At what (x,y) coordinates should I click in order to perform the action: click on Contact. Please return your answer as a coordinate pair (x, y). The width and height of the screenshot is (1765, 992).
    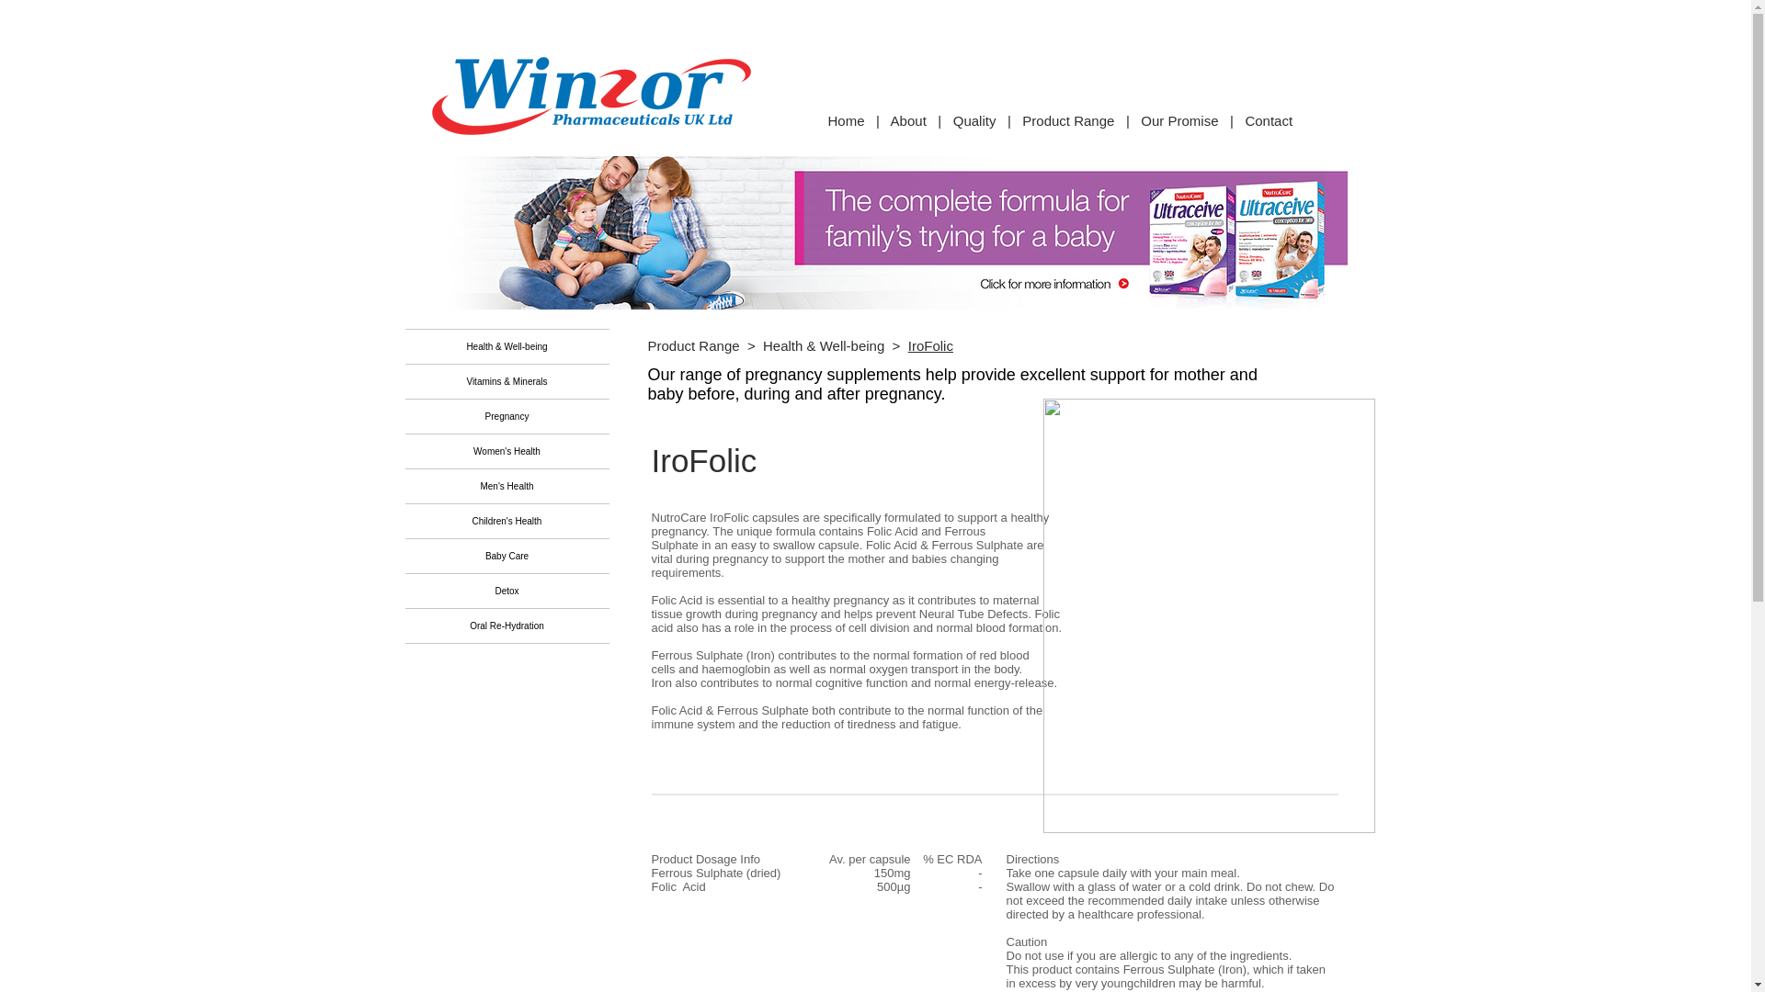
    Looking at the image, I should click on (1268, 121).